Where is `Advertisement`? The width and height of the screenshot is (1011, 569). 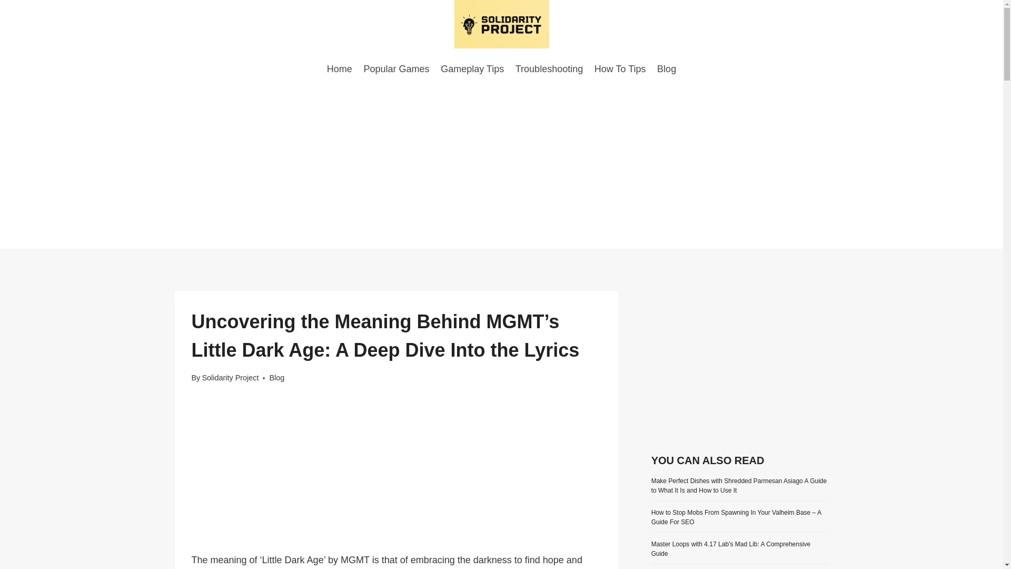 Advertisement is located at coordinates (397, 475).